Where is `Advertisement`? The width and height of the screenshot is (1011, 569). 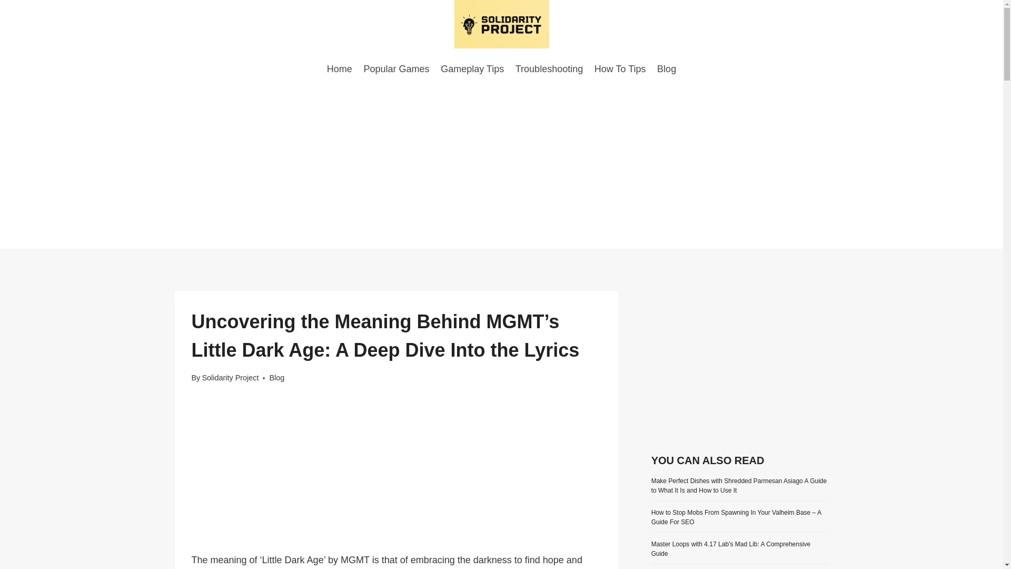 Advertisement is located at coordinates (397, 475).